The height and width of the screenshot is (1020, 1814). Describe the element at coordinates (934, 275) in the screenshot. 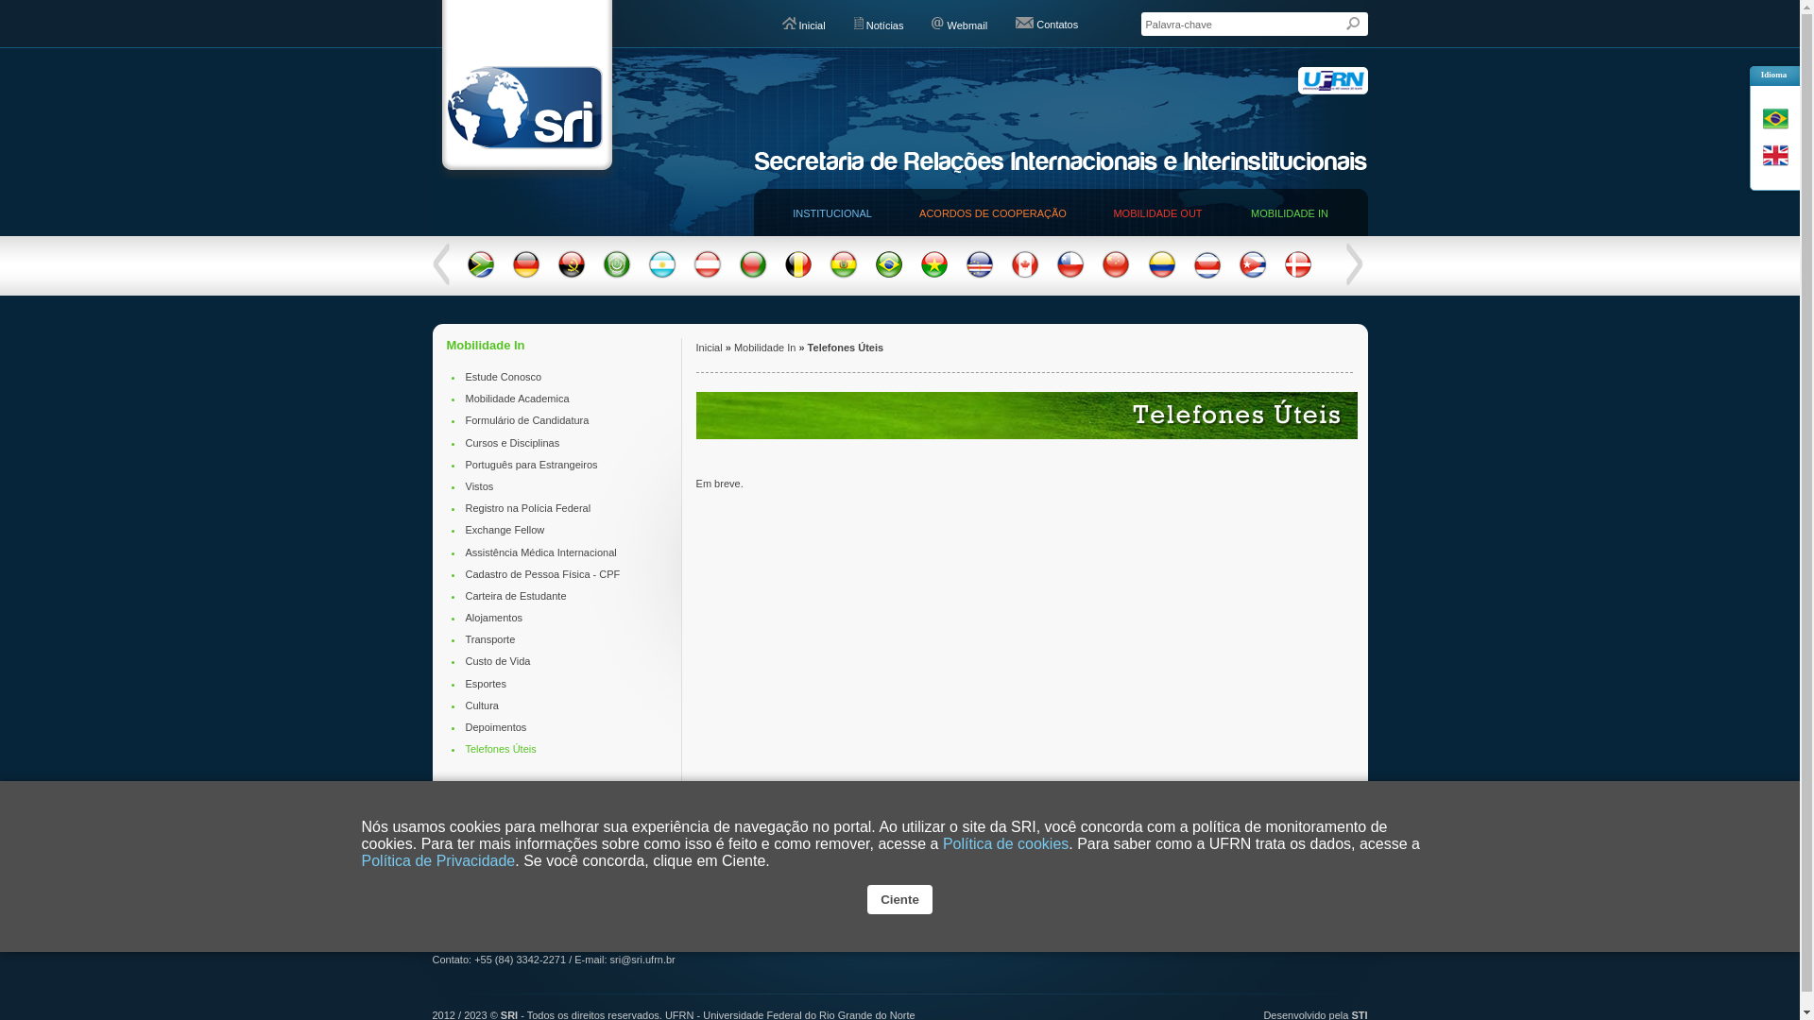

I see `Burkina Faso` at that location.